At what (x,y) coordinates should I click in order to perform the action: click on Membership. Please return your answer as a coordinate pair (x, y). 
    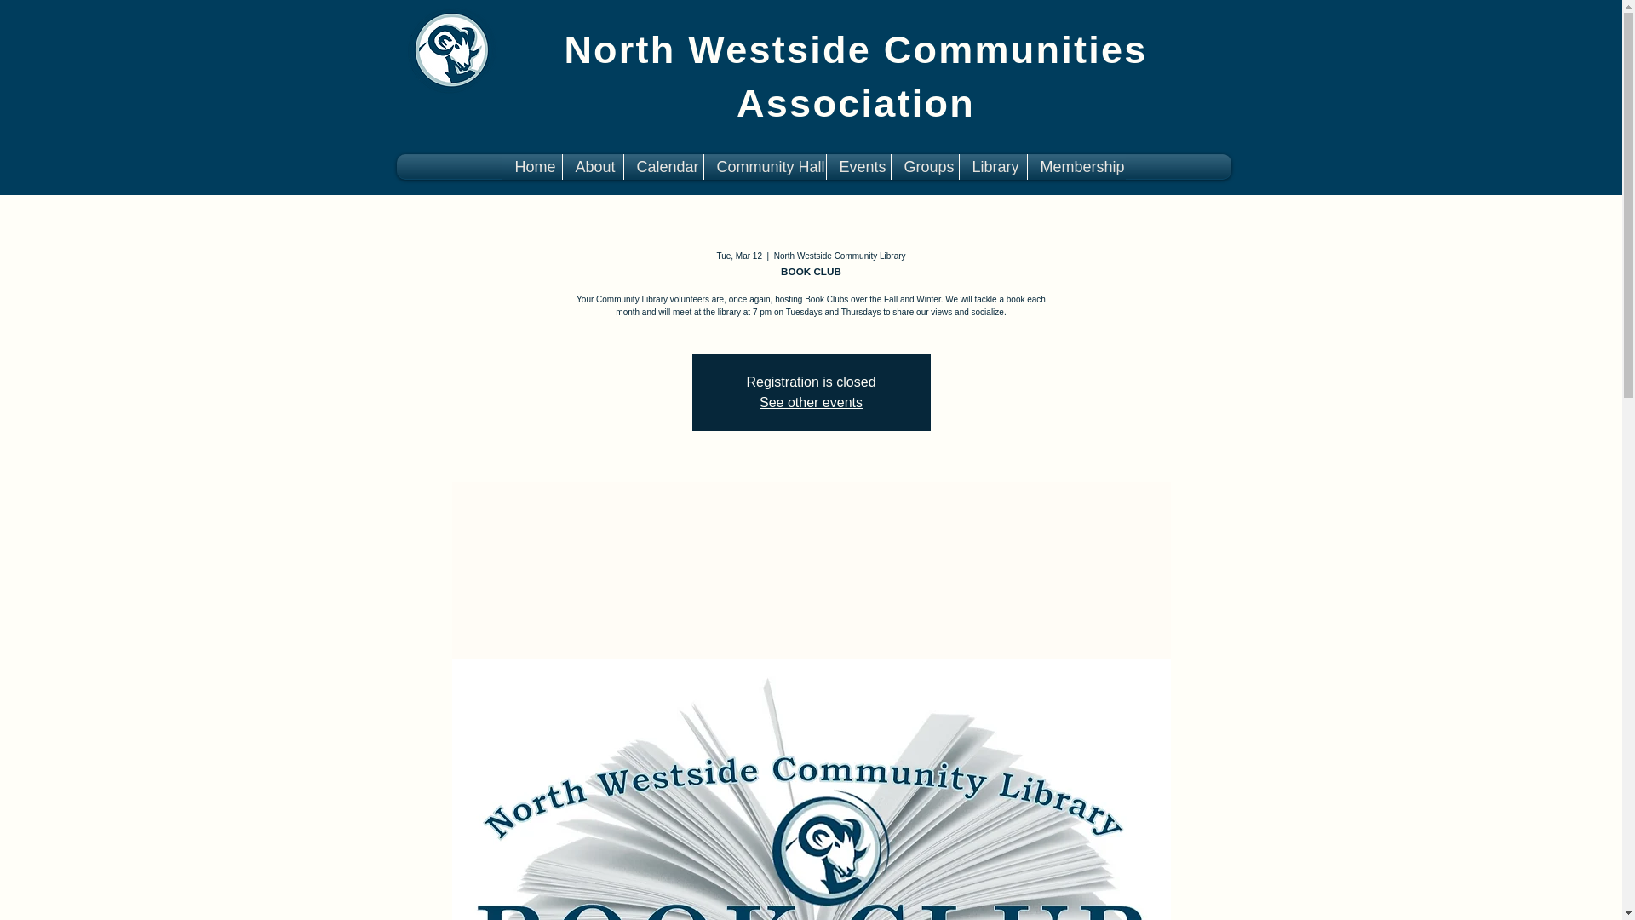
    Looking at the image, I should click on (1076, 167).